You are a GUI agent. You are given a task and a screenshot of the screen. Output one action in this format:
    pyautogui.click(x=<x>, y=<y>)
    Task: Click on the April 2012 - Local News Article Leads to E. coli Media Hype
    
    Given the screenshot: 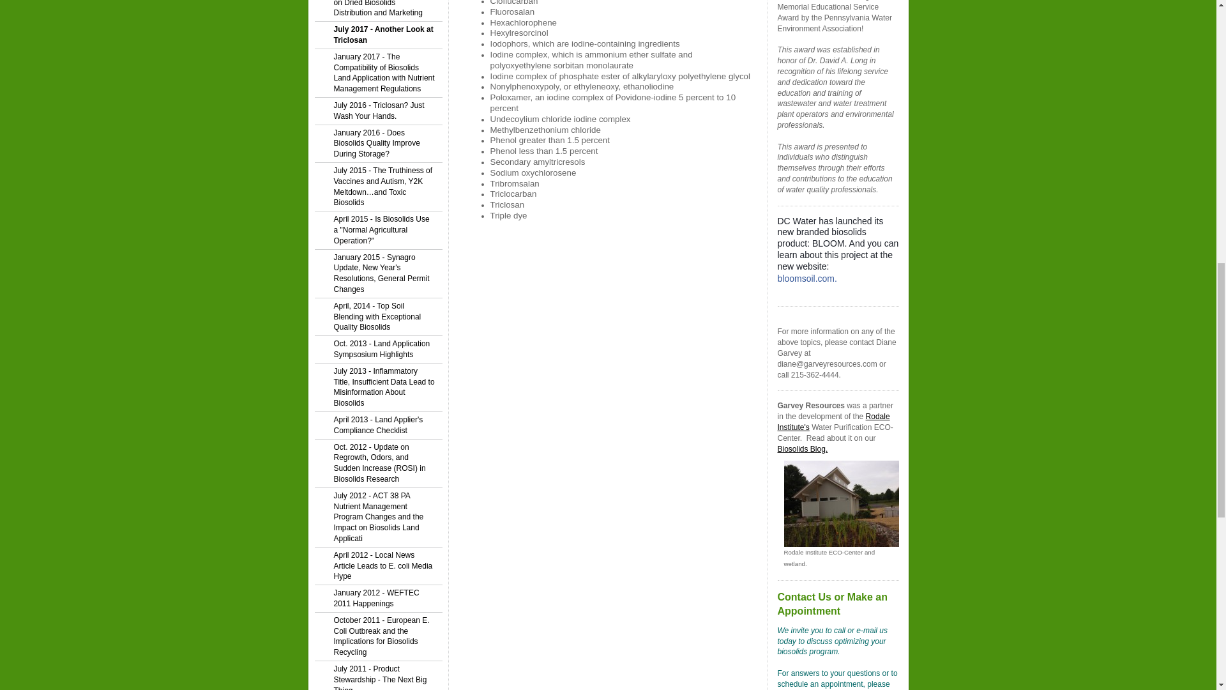 What is the action you would take?
    pyautogui.click(x=377, y=566)
    